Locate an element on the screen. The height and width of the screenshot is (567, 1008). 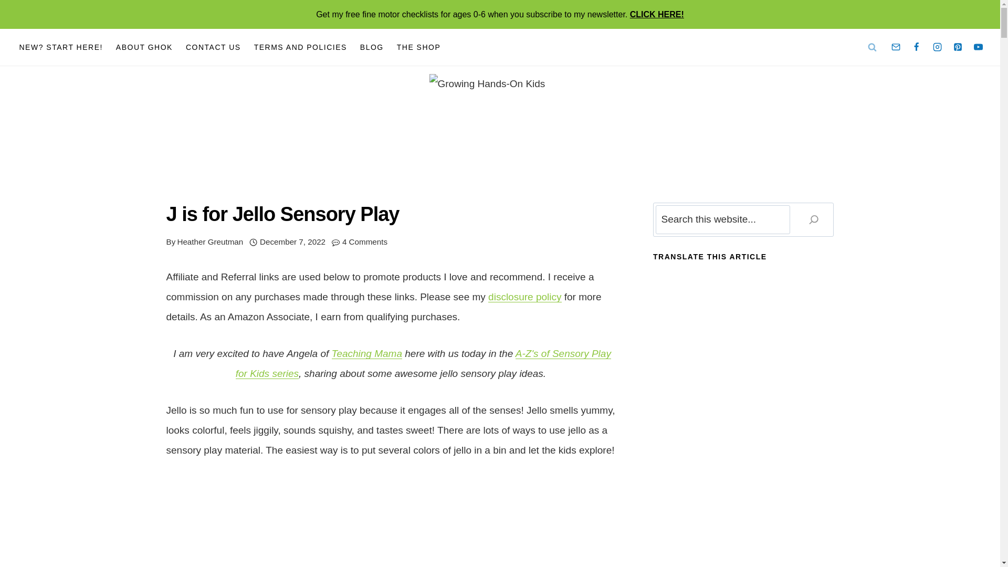
disclosure policy is located at coordinates (524, 297).